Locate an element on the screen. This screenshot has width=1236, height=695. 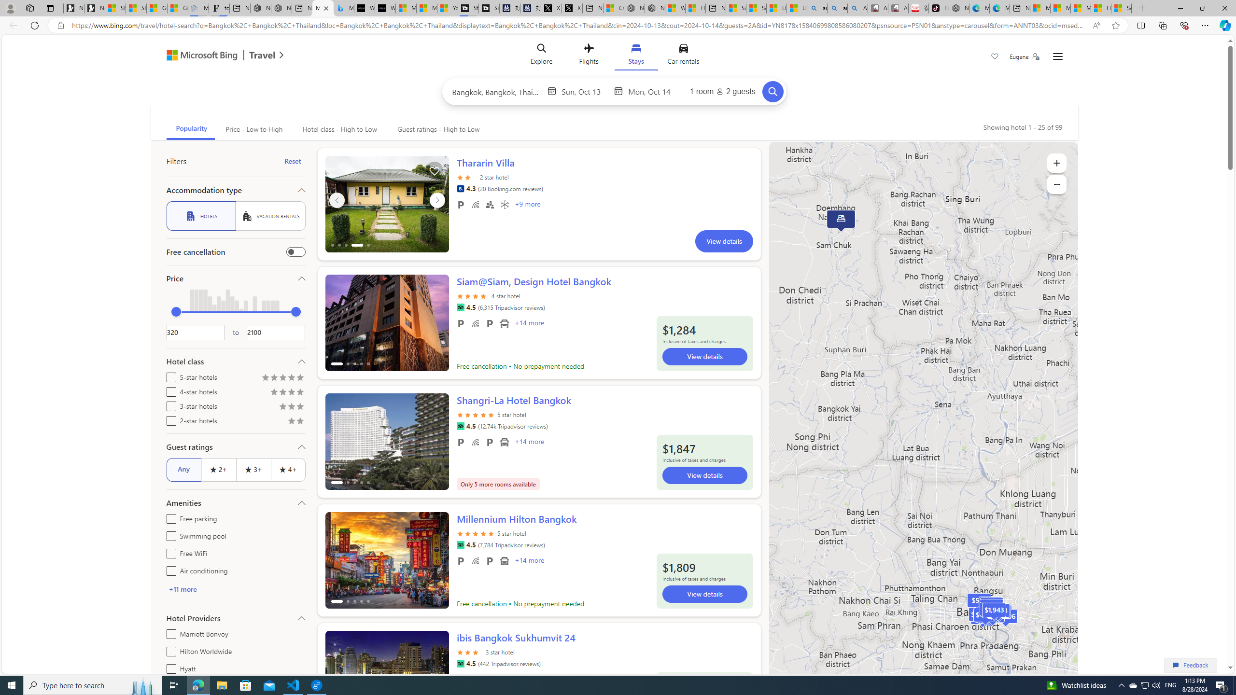
Any is located at coordinates (183, 469).